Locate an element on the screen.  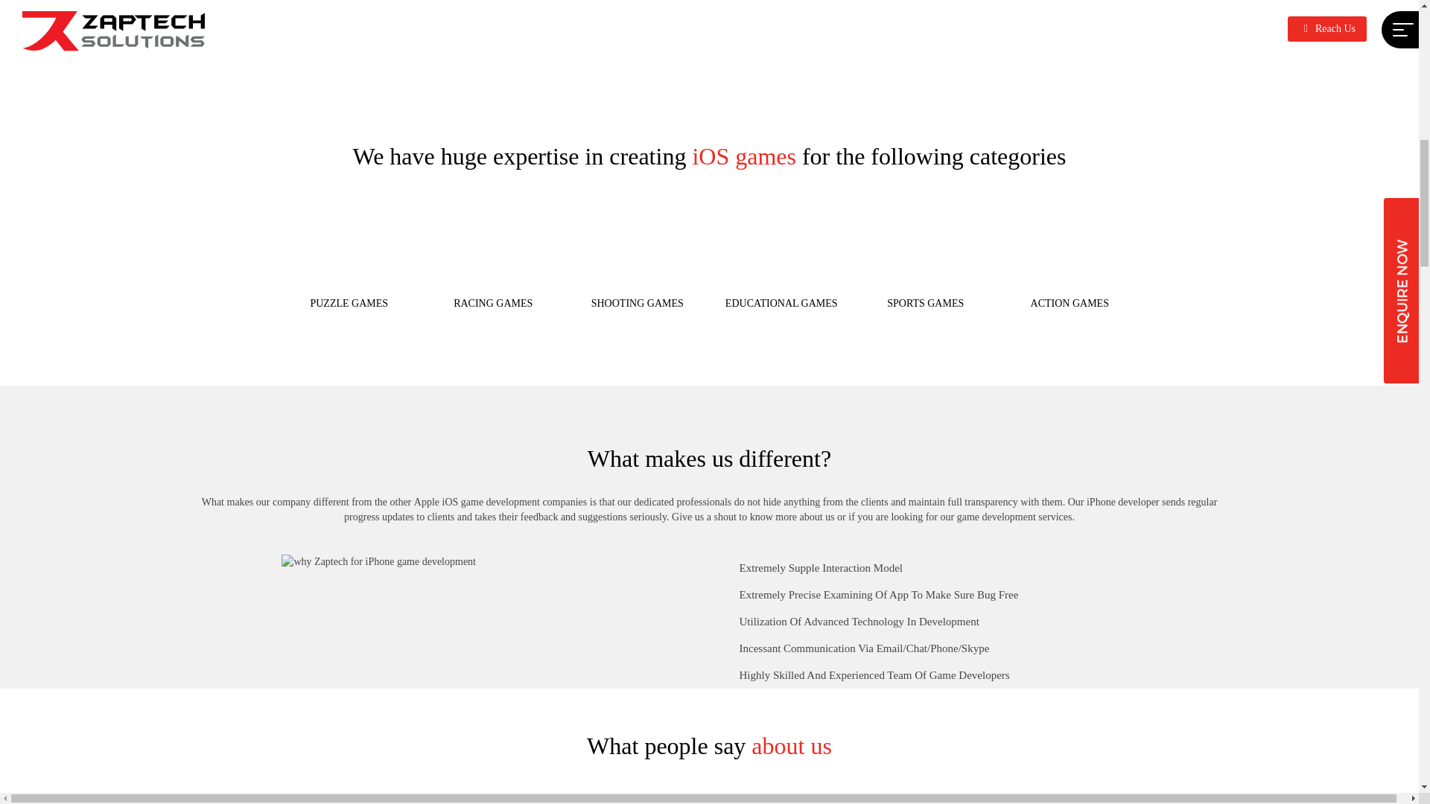
Cocos2D is located at coordinates (442, 9).